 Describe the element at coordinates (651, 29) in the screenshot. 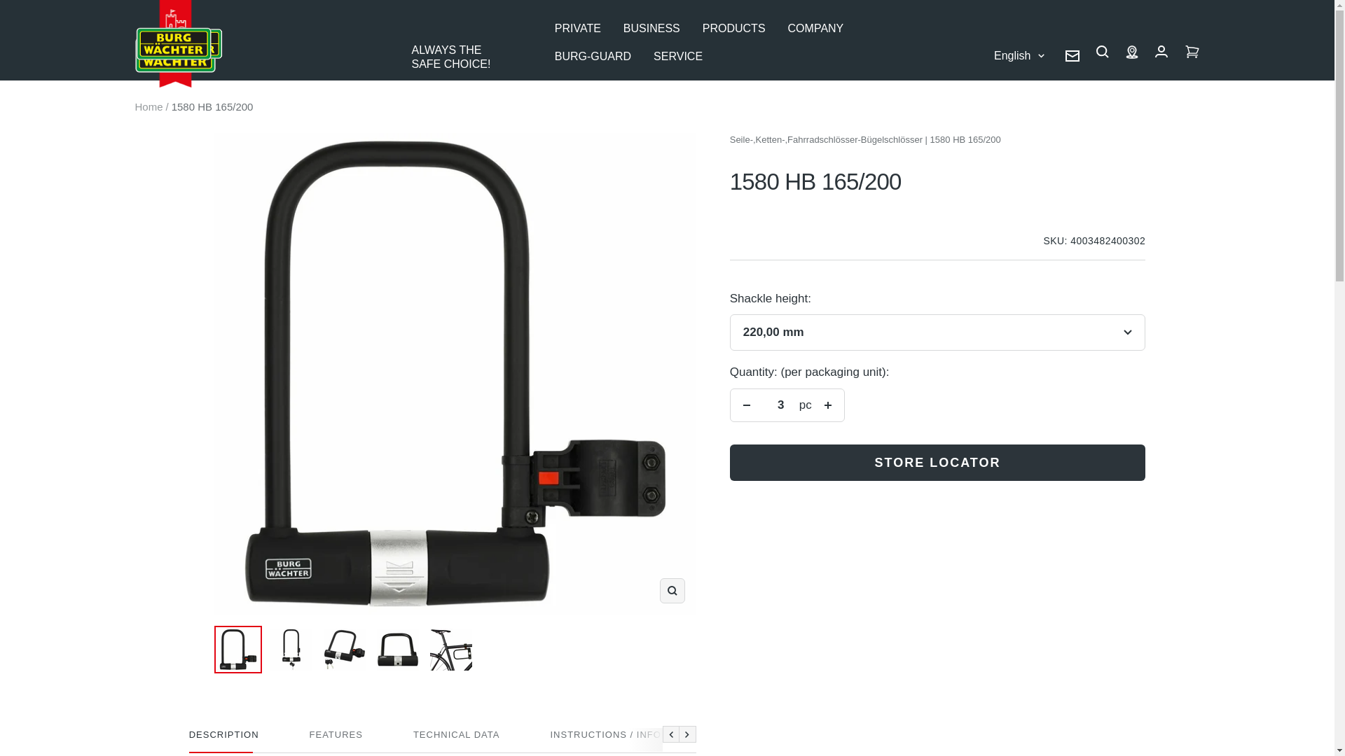

I see `BUSINESS` at that location.